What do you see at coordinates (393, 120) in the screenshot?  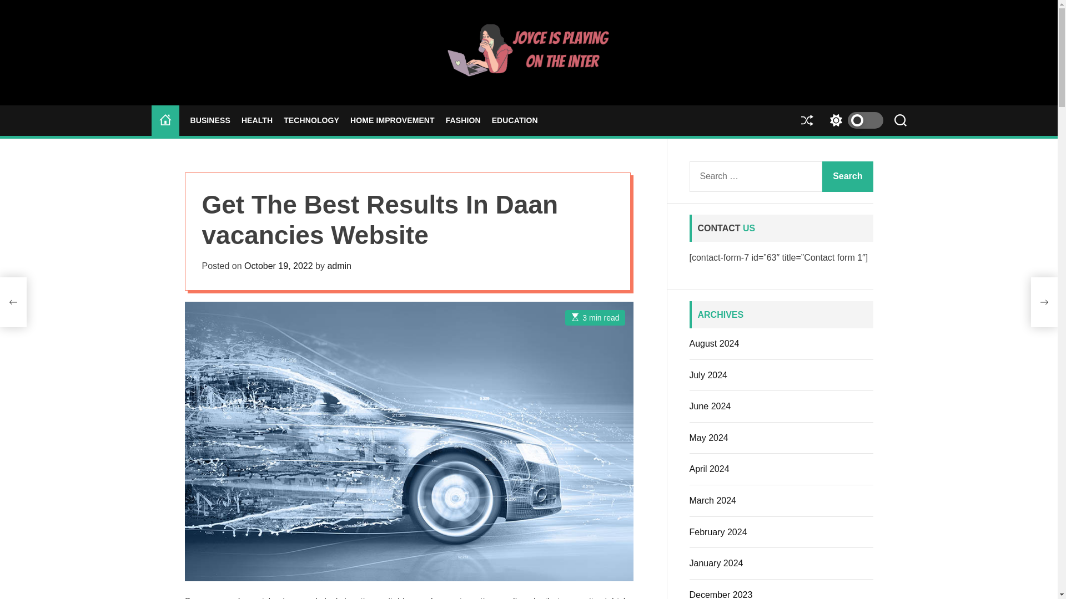 I see `HOME IMPROVEMENT` at bounding box center [393, 120].